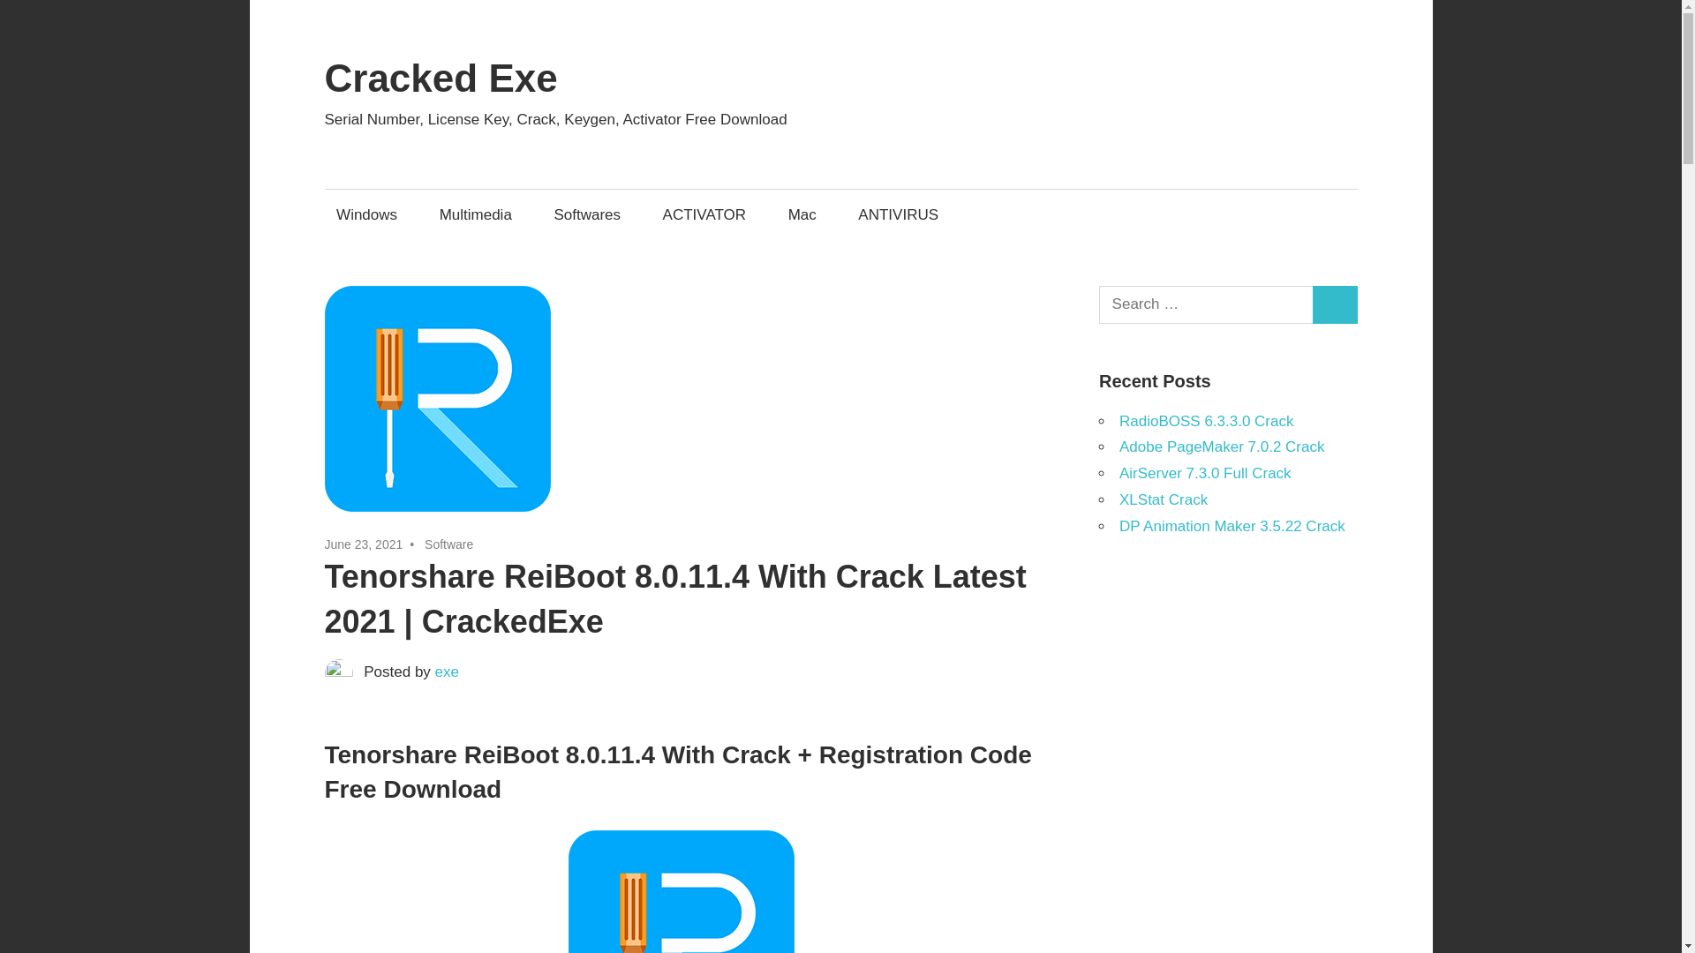 The height and width of the screenshot is (953, 1695). Describe the element at coordinates (1206, 421) in the screenshot. I see `RadioBOSS 6.3.3.0 Crack` at that location.